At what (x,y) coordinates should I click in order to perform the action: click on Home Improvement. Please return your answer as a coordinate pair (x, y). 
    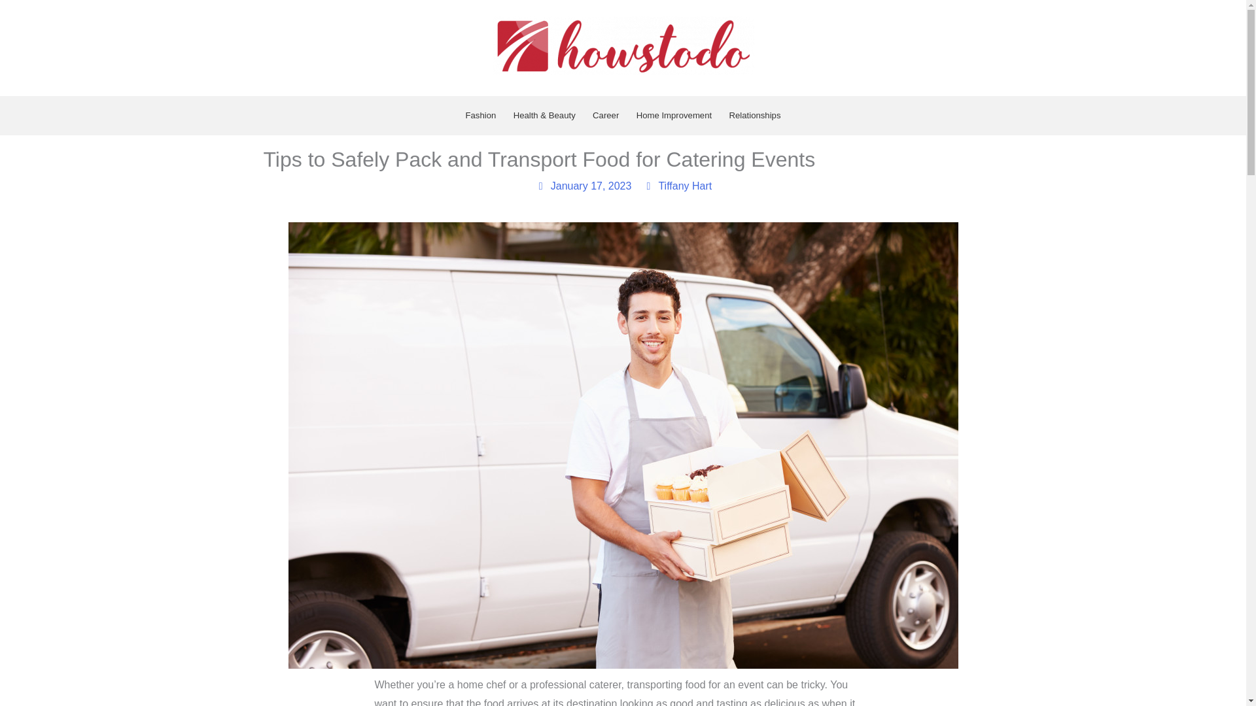
    Looking at the image, I should click on (673, 115).